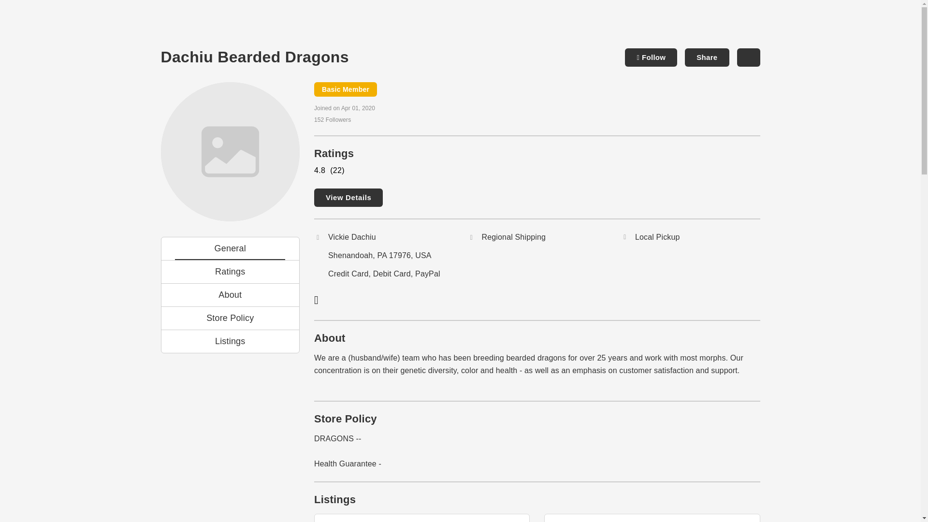  What do you see at coordinates (230, 248) in the screenshot?
I see `General` at bounding box center [230, 248].